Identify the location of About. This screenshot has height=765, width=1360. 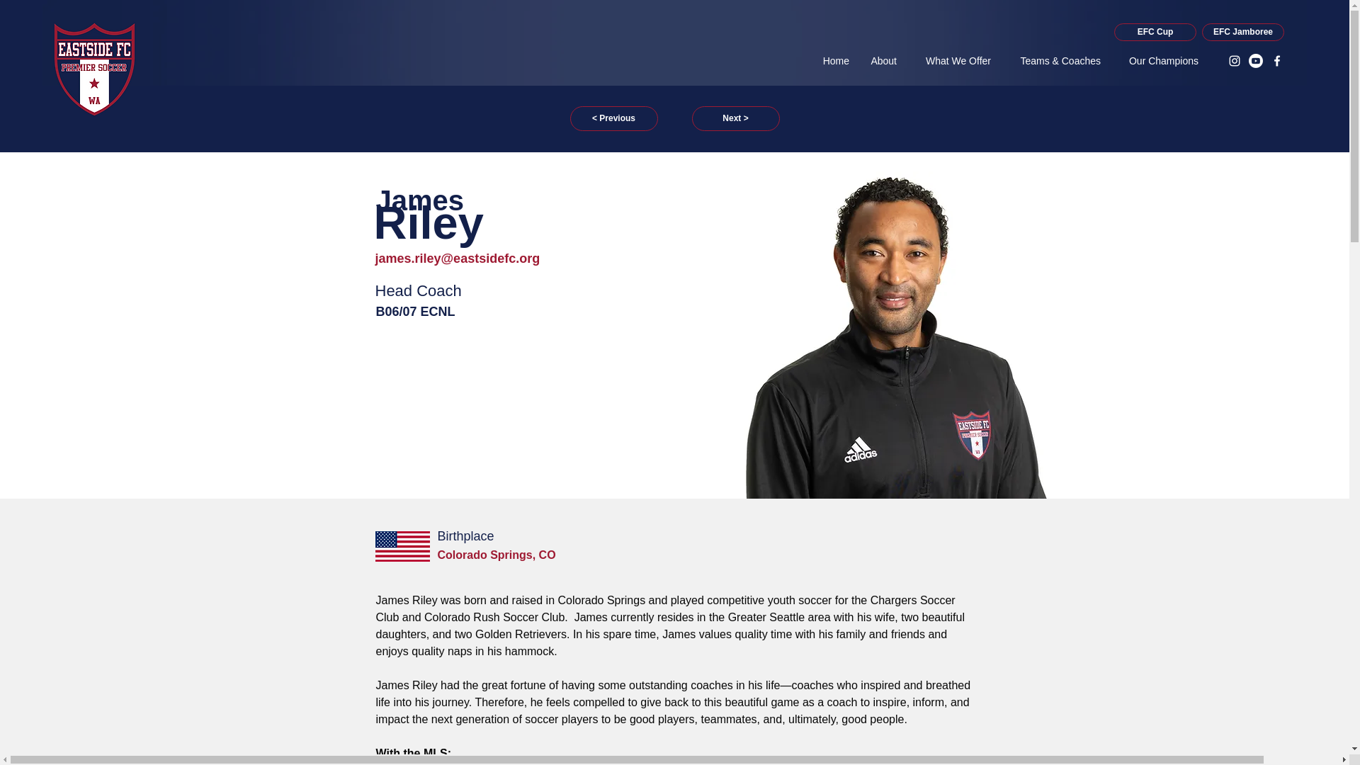
(880, 61).